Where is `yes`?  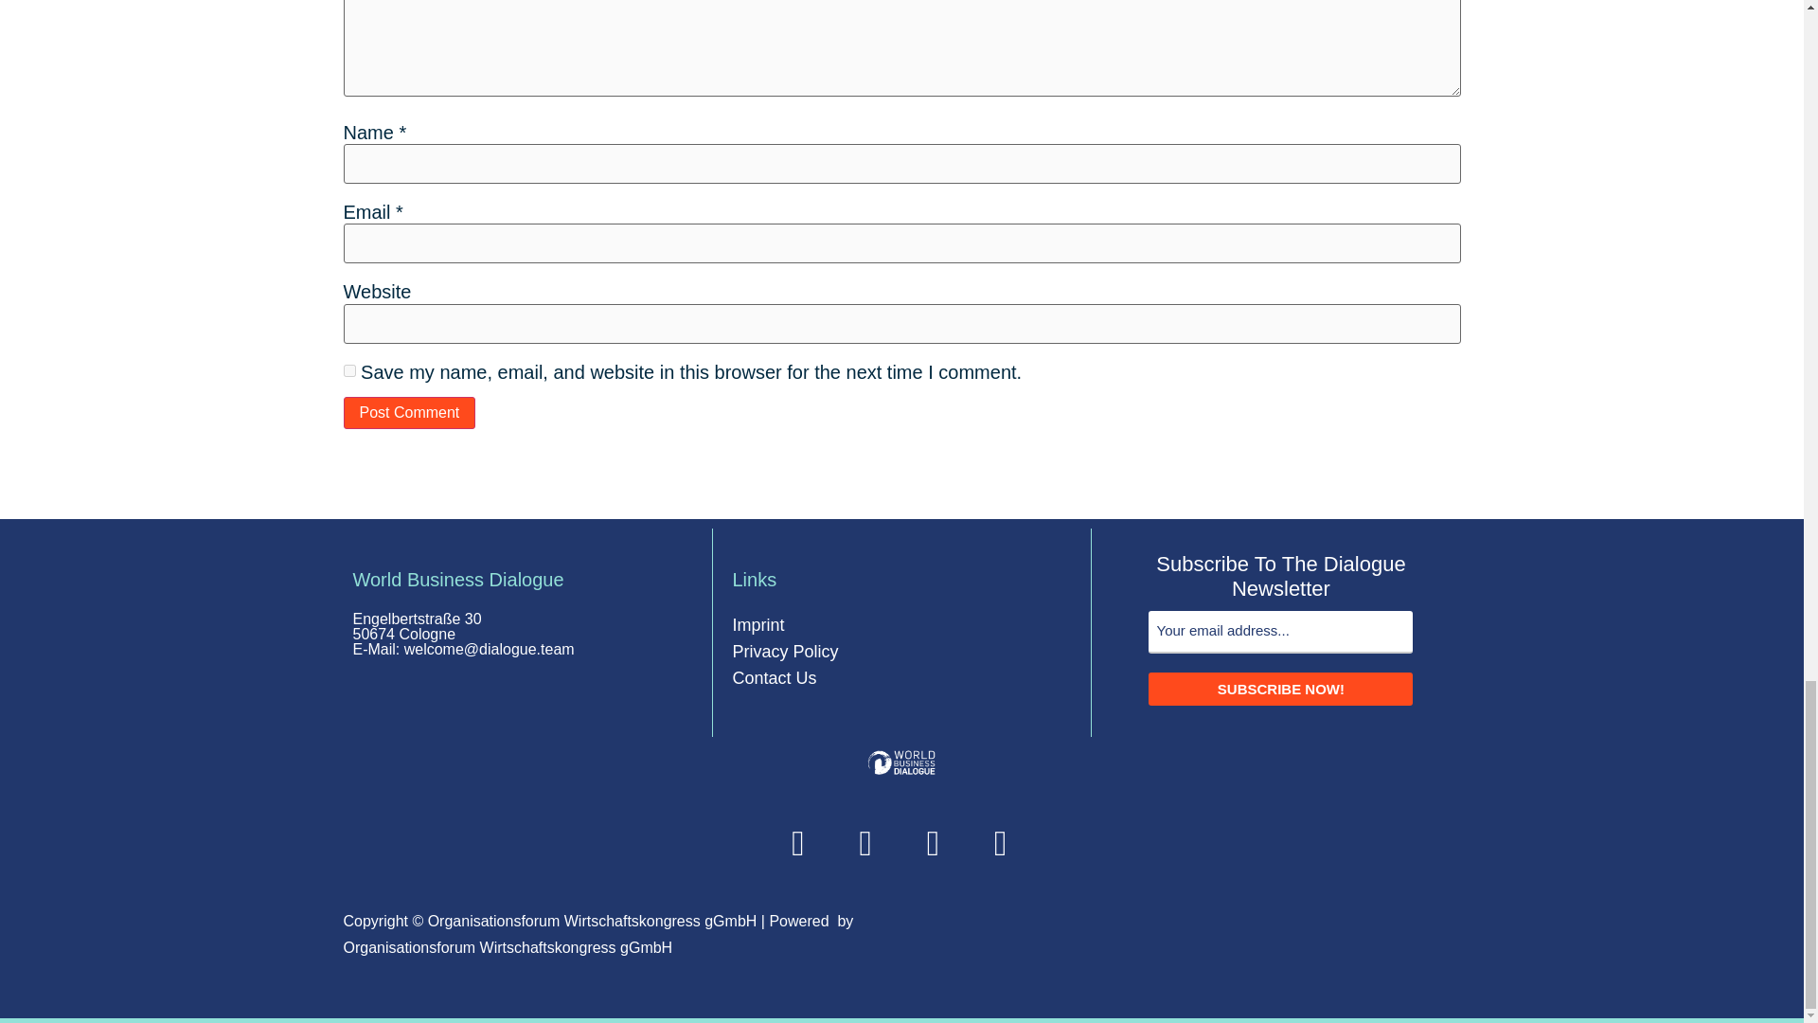
yes is located at coordinates (348, 370).